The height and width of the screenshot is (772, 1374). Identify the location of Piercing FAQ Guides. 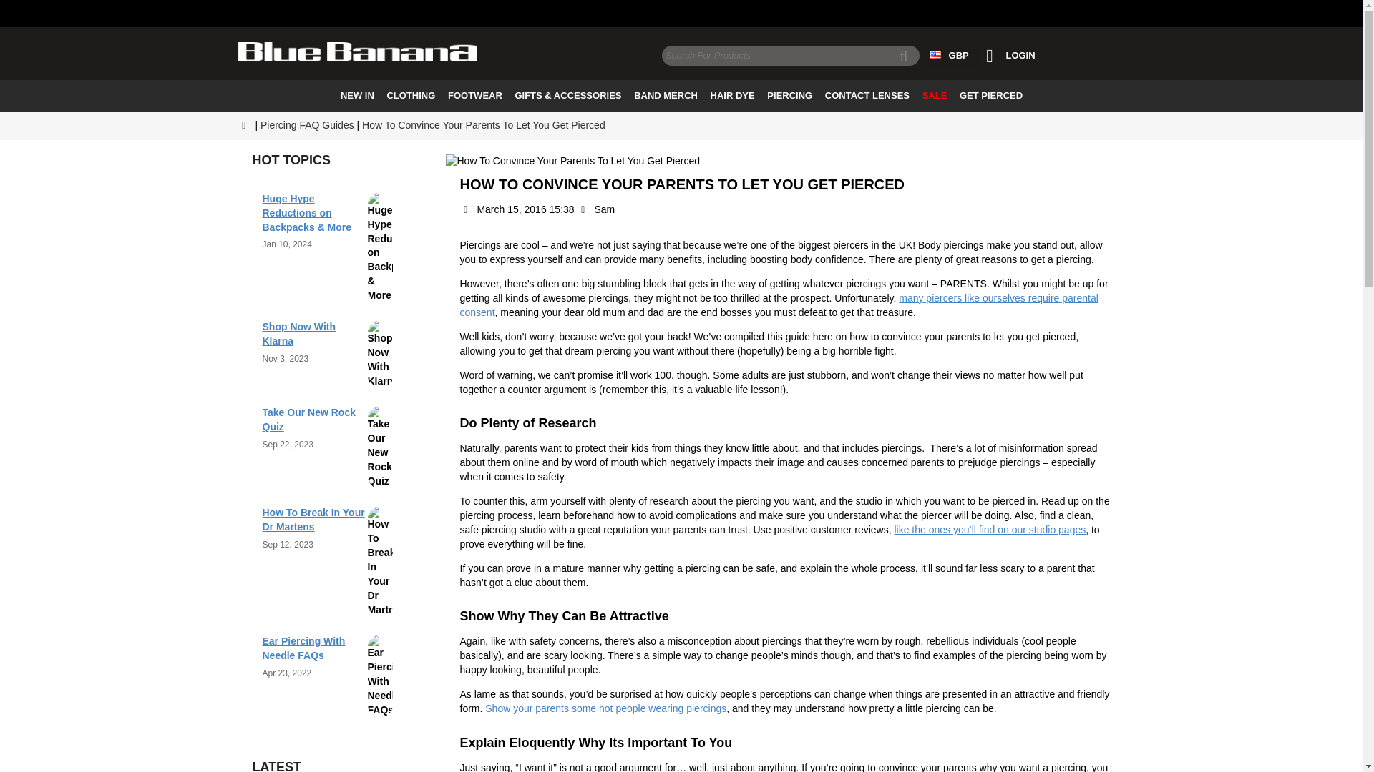
(308, 126).